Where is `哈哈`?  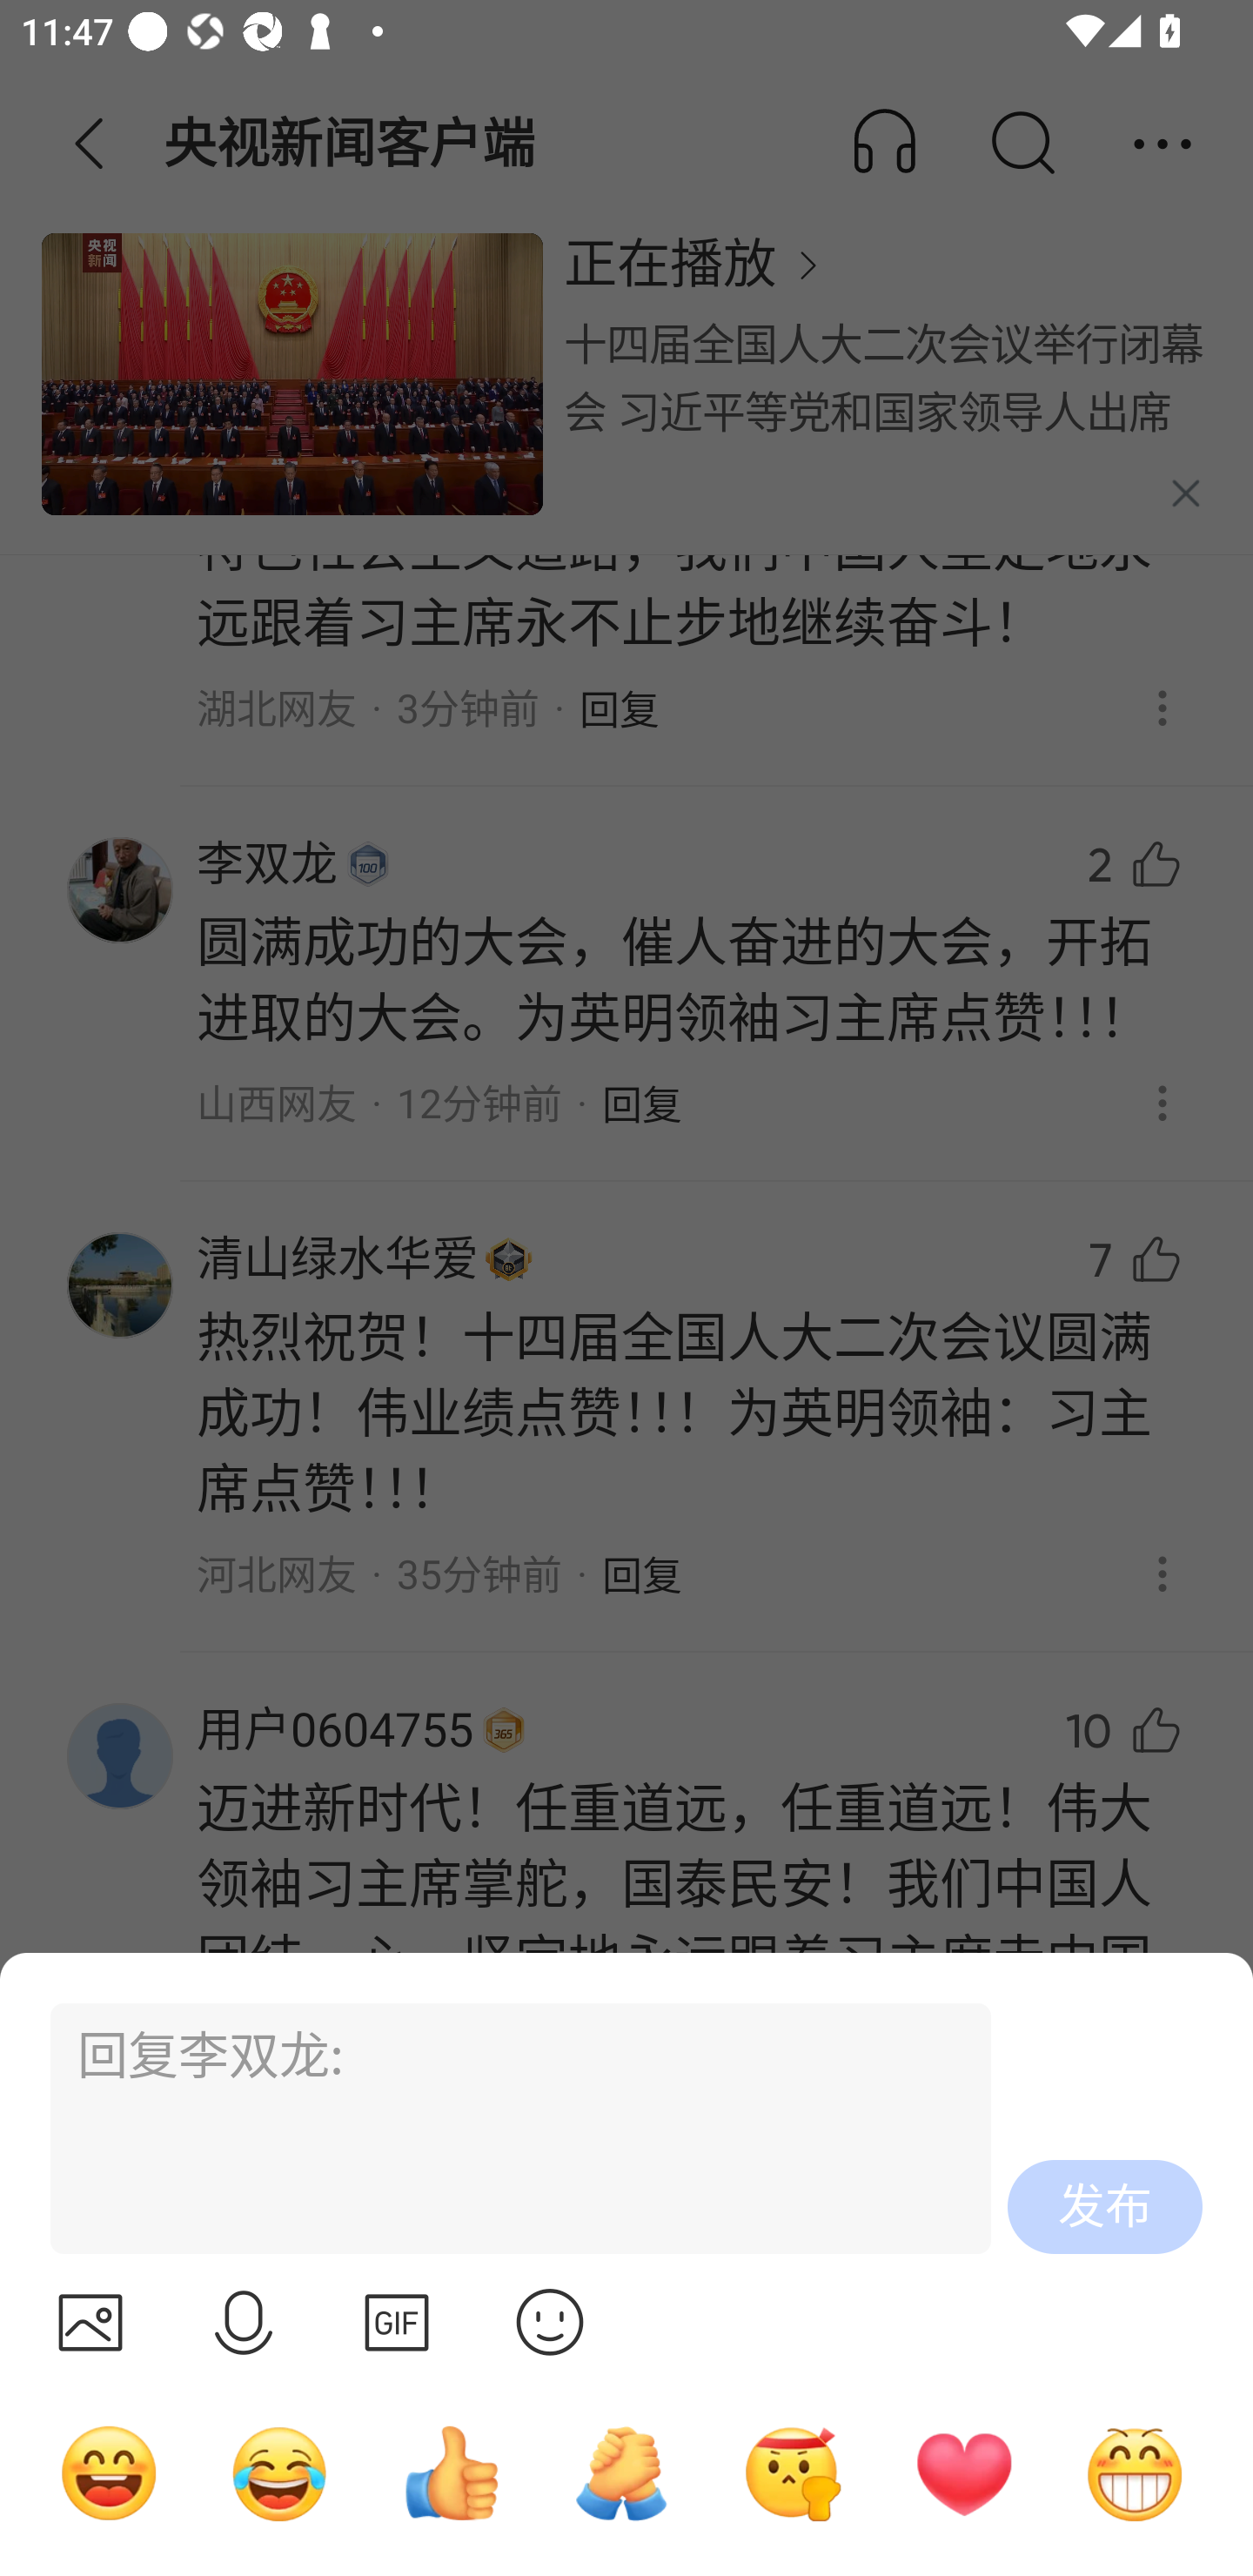
哈哈 is located at coordinates (109, 2472).